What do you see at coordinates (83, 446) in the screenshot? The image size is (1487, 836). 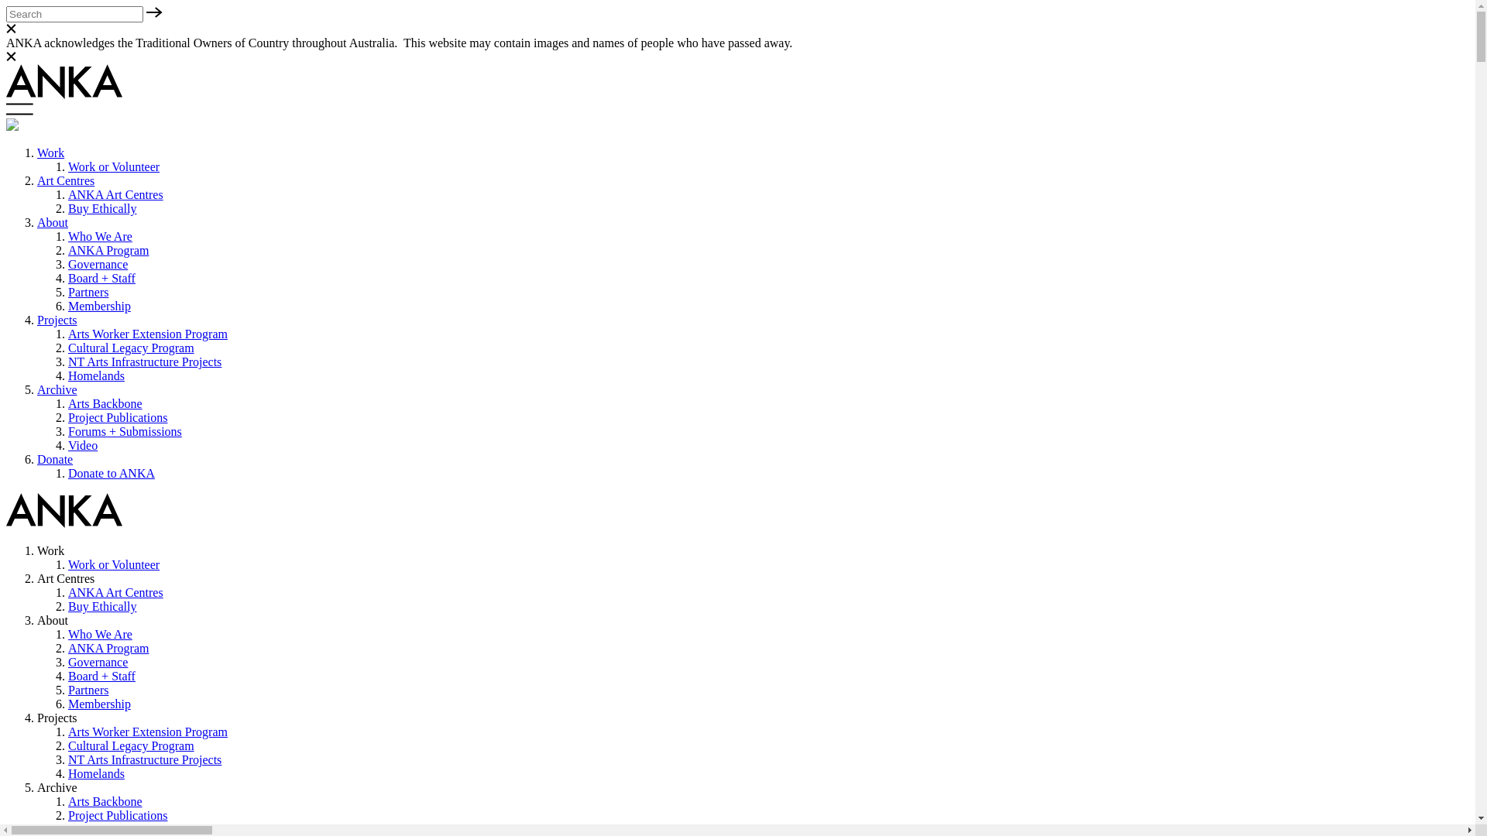 I see `Video` at bounding box center [83, 446].